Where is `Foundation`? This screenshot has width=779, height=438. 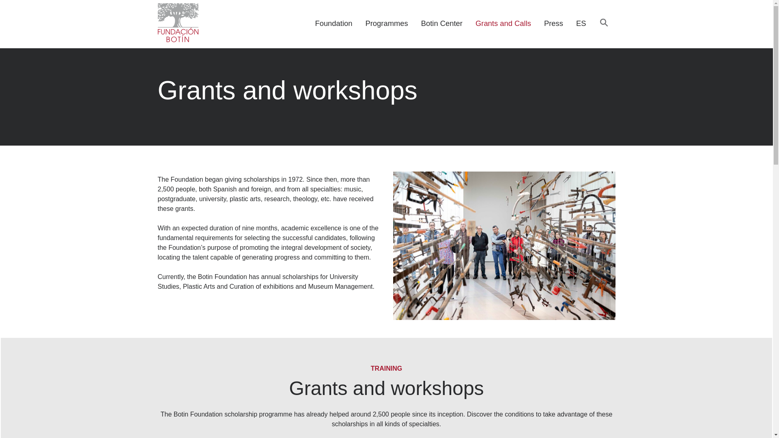 Foundation is located at coordinates (334, 24).